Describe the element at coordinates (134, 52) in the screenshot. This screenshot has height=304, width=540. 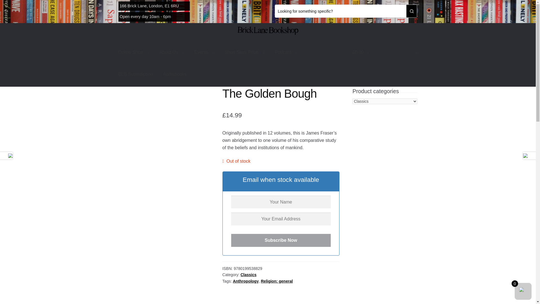
I see `Online Shop` at that location.